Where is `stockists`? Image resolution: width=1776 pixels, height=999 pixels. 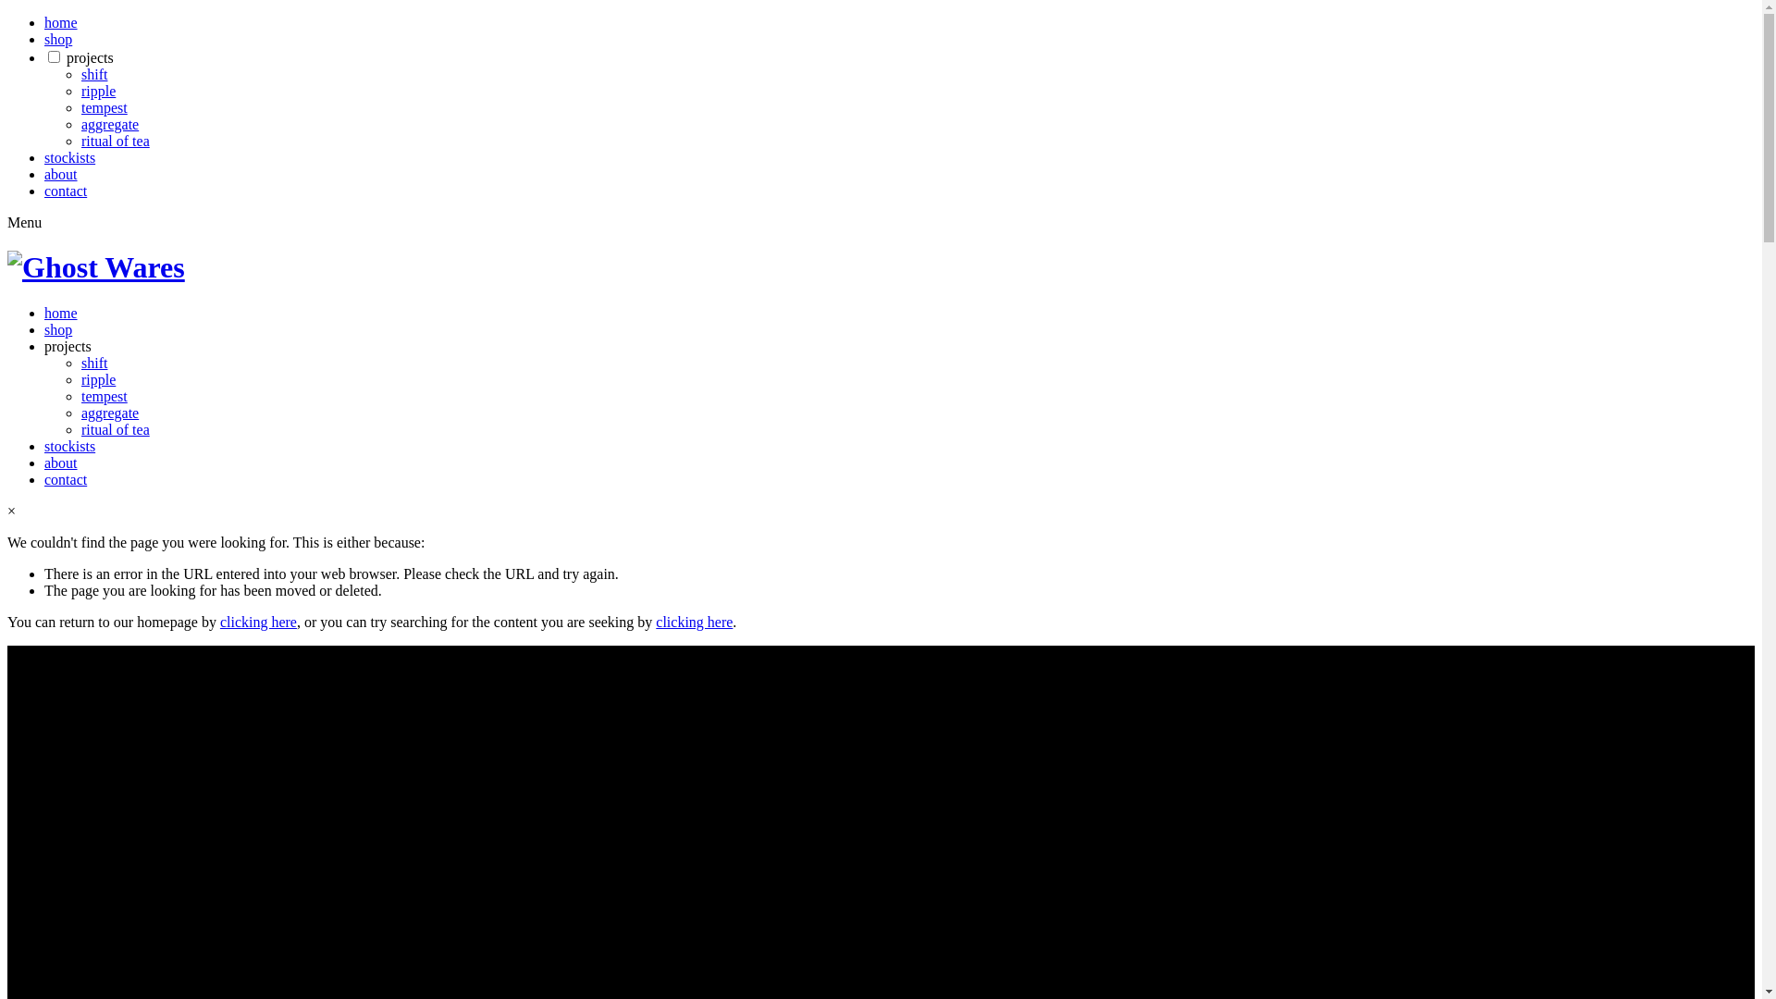
stockists is located at coordinates (70, 446).